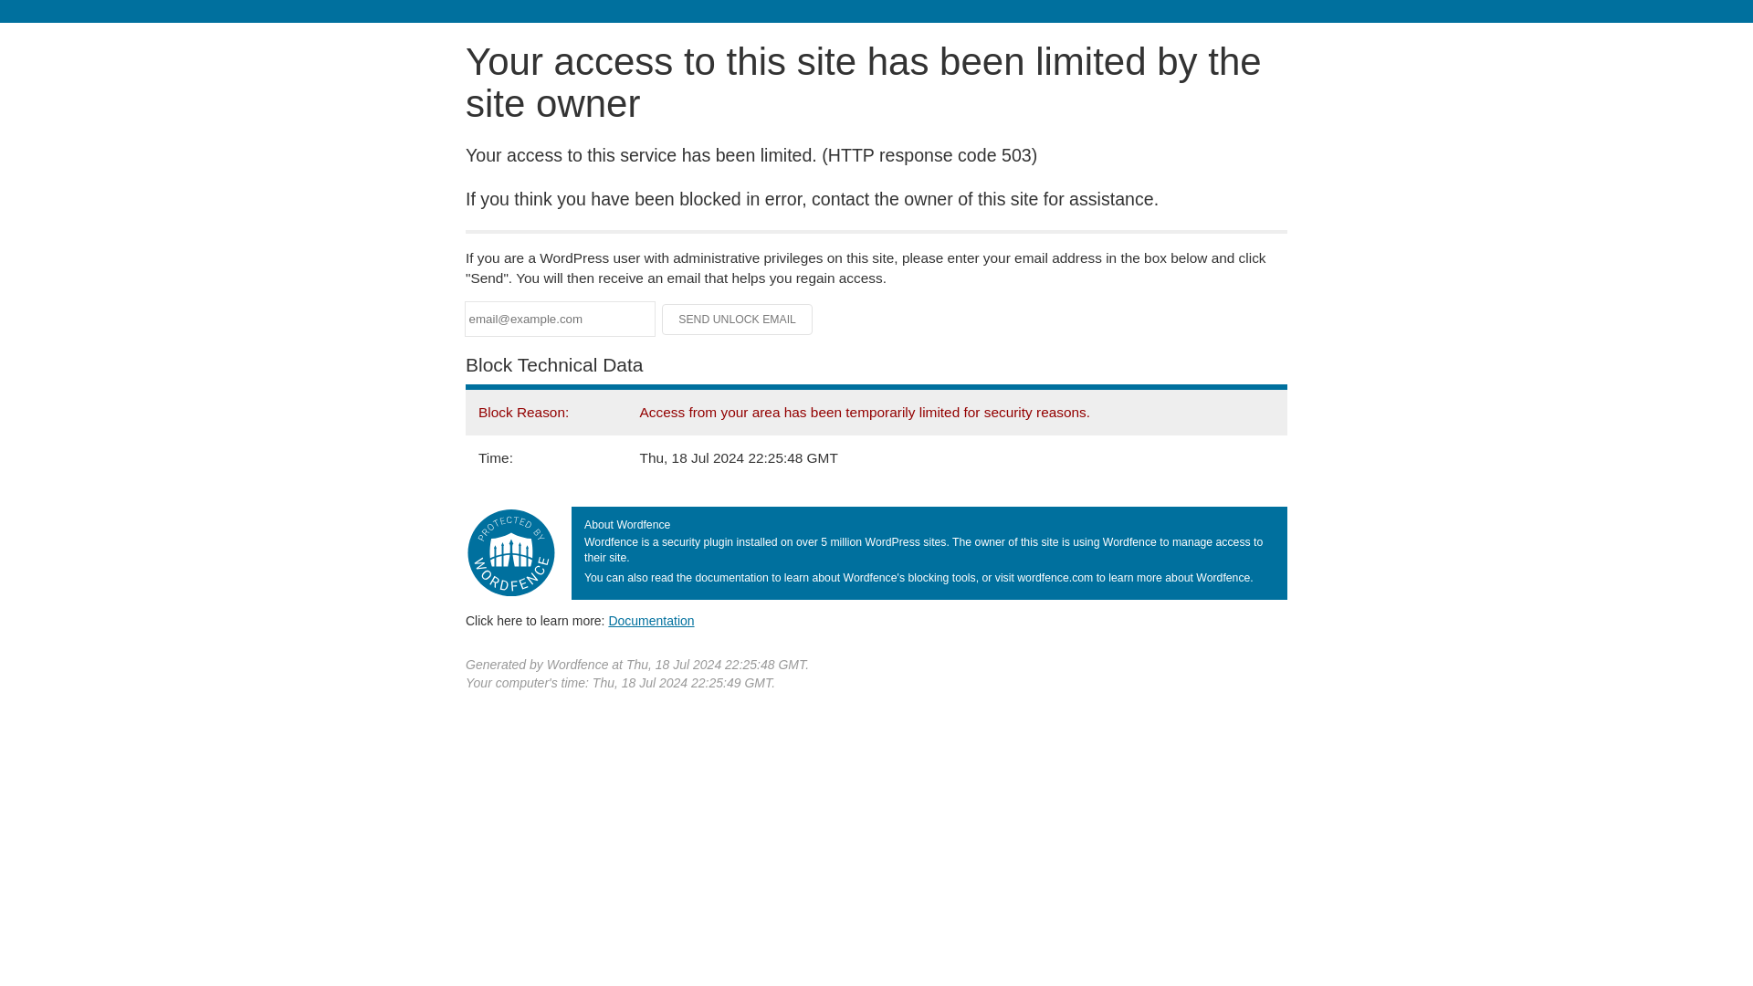 The height and width of the screenshot is (986, 1753). Describe the element at coordinates (651, 620) in the screenshot. I see `Documentation` at that location.